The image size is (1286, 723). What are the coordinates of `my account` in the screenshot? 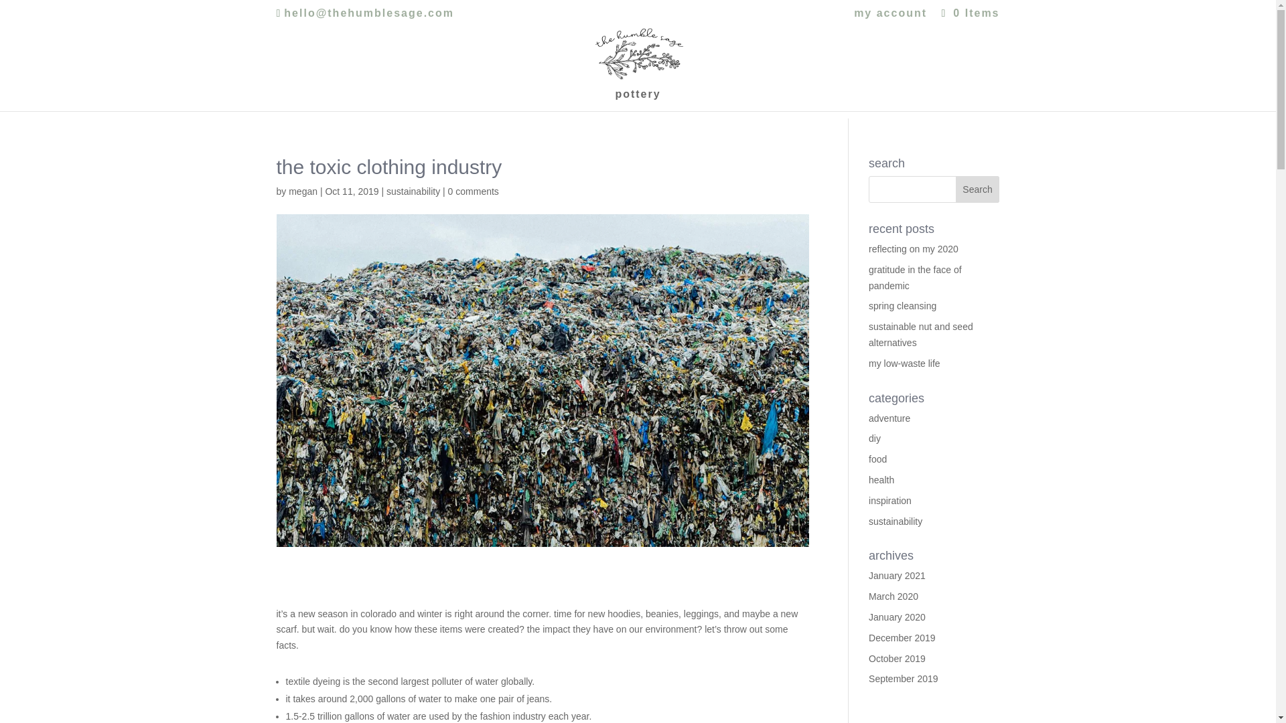 It's located at (890, 17).